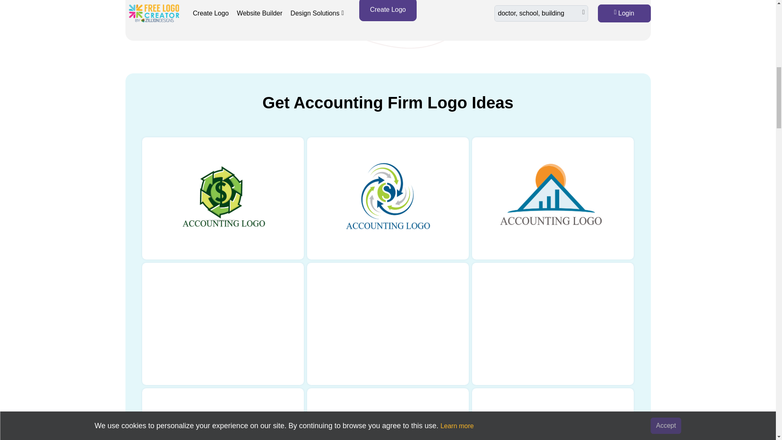 The height and width of the screenshot is (440, 782). What do you see at coordinates (387, 11) in the screenshot?
I see `Create Logo` at bounding box center [387, 11].